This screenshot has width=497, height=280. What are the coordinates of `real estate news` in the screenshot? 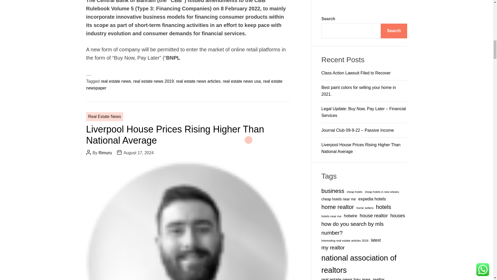 It's located at (116, 81).